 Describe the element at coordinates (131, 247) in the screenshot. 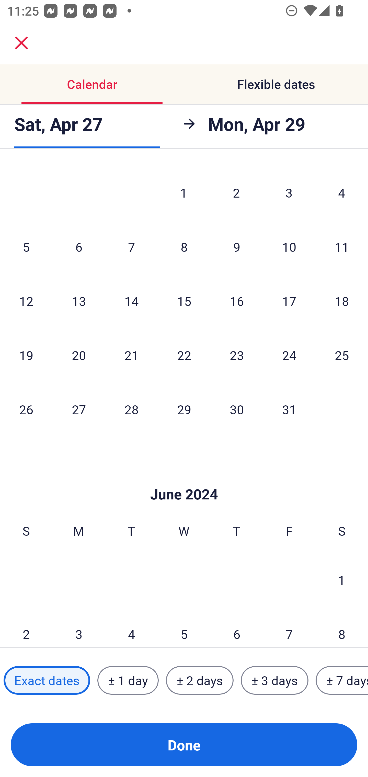

I see `7 Tuesday, May 7, 2024` at that location.